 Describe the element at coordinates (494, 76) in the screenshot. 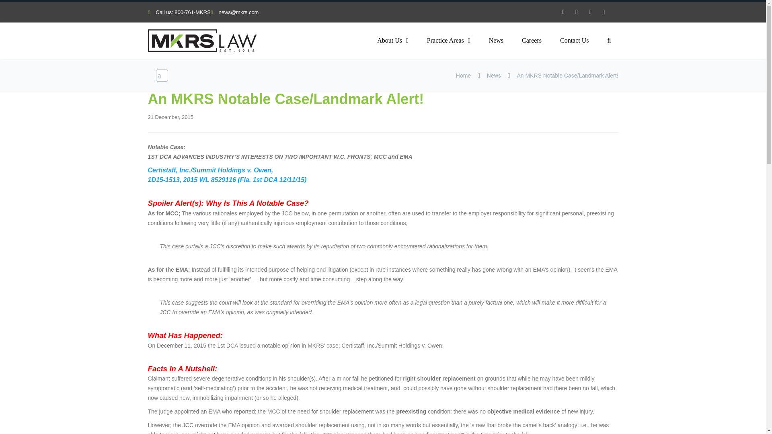

I see `News` at that location.